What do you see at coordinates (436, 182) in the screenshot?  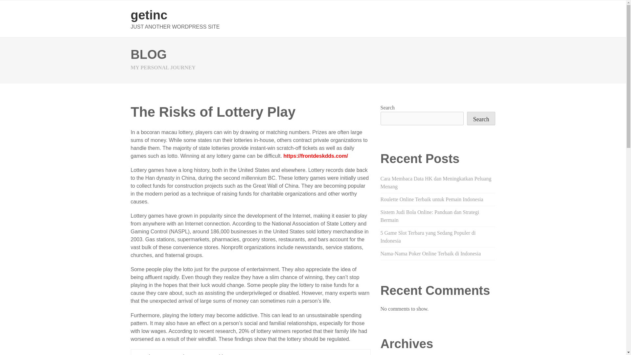 I see `Cara Membaca Data HK dan Meningkatkan Peluang Menang` at bounding box center [436, 182].